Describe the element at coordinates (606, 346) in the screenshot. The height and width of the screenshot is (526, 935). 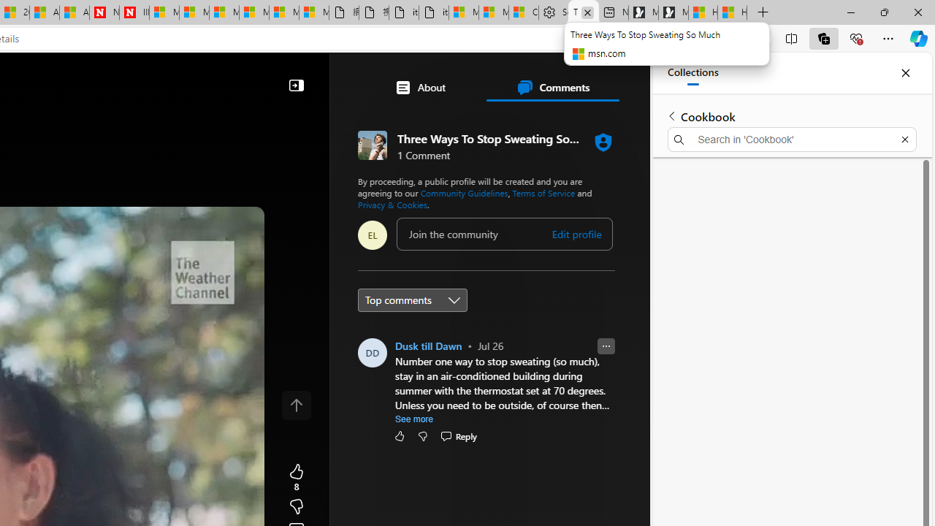
I see `Report comment` at that location.